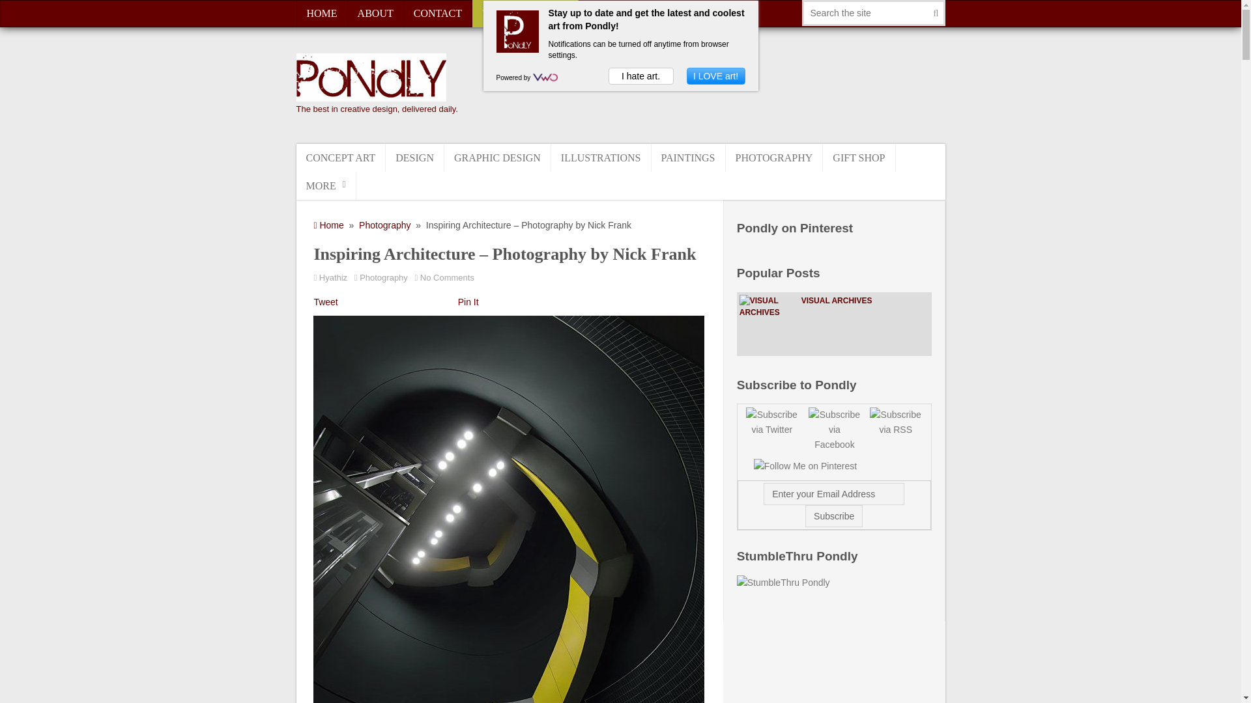 The width and height of the screenshot is (1251, 703). I want to click on Enter your Email Address, so click(834, 493).